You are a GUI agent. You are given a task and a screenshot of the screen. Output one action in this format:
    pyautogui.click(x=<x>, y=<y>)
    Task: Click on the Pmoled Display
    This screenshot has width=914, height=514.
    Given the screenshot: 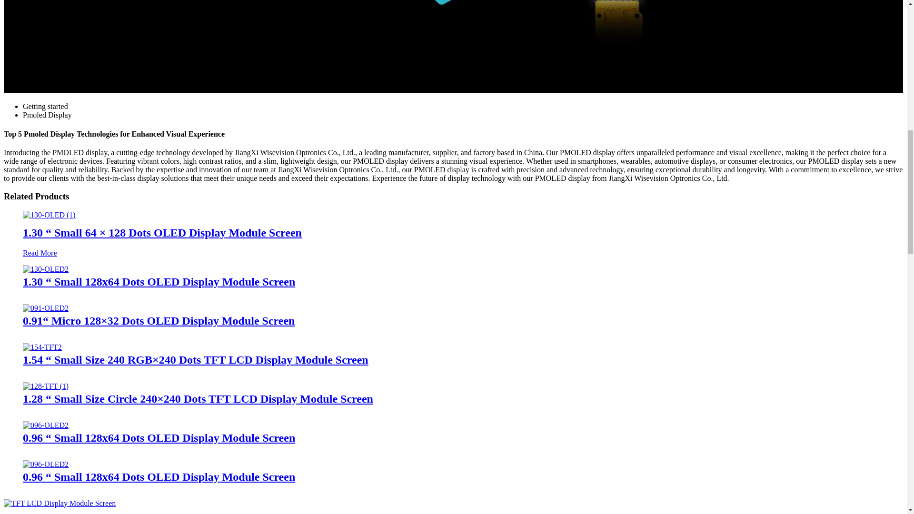 What is the action you would take?
    pyautogui.click(x=48, y=115)
    